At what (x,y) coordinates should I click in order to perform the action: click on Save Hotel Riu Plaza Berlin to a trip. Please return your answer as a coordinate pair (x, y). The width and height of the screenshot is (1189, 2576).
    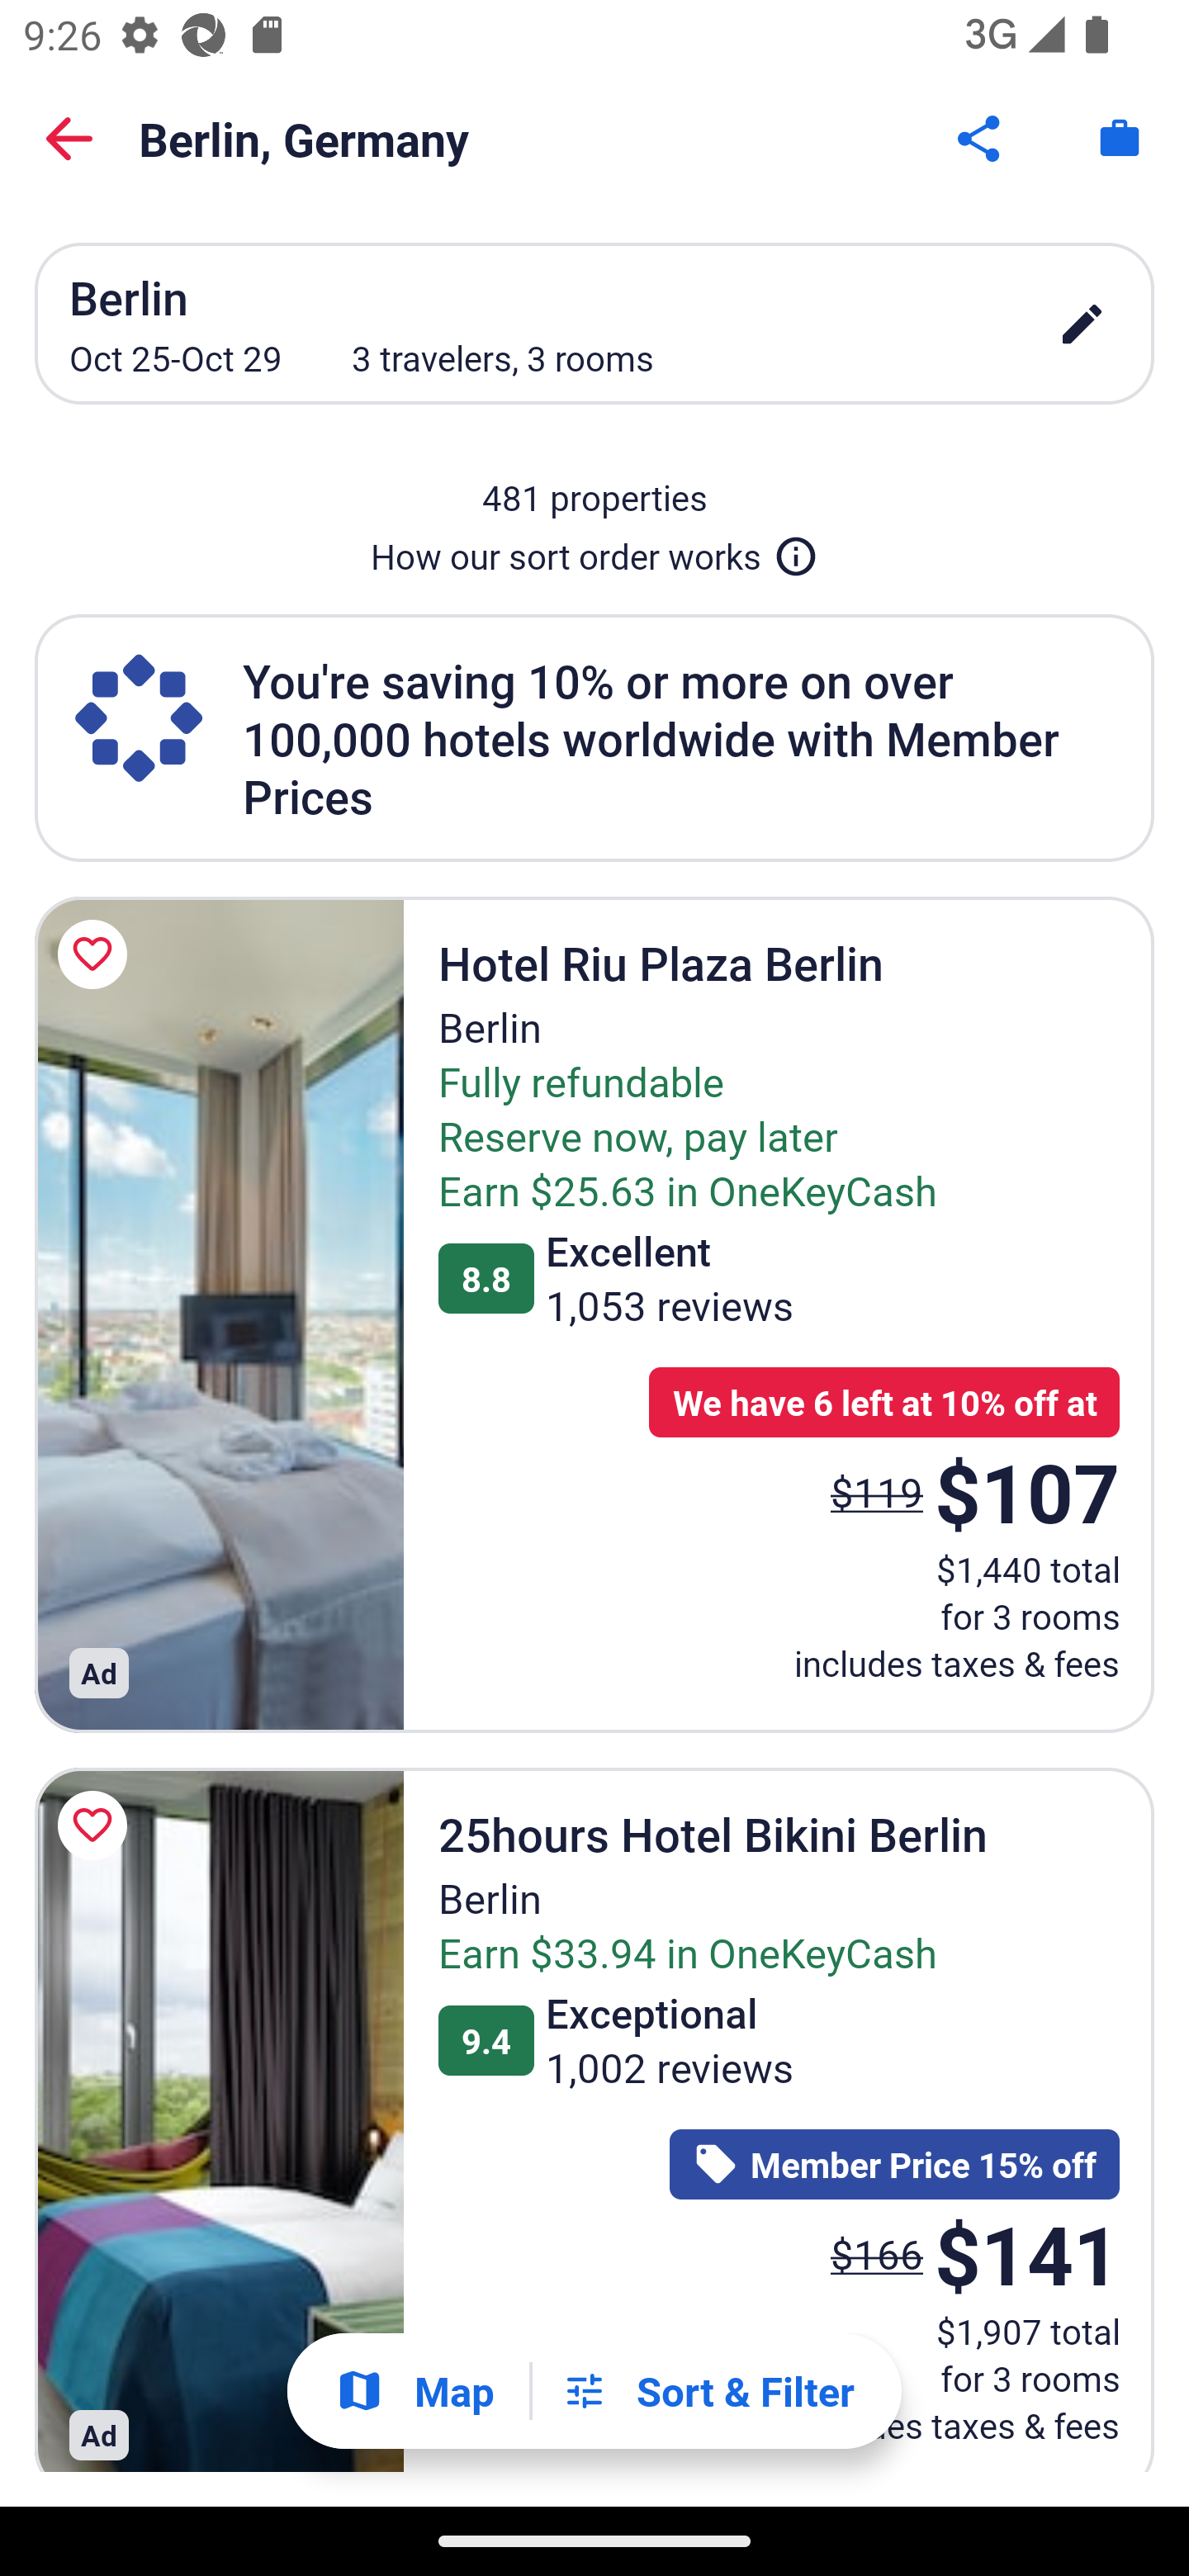
    Looking at the image, I should click on (97, 954).